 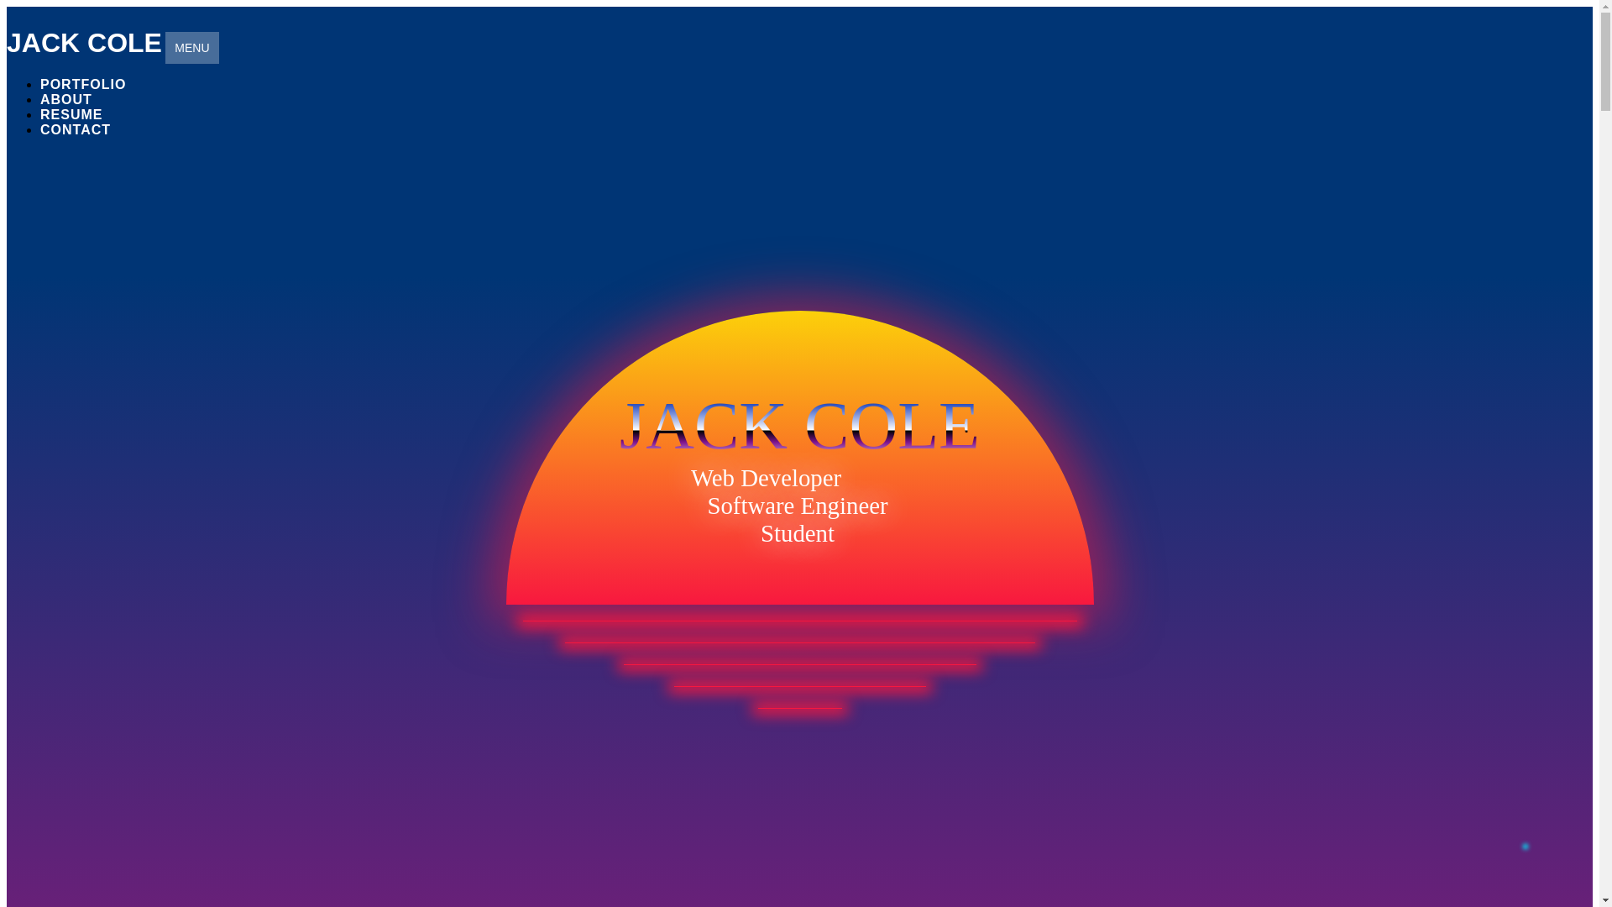 I want to click on CONTACT, so click(x=76, y=129).